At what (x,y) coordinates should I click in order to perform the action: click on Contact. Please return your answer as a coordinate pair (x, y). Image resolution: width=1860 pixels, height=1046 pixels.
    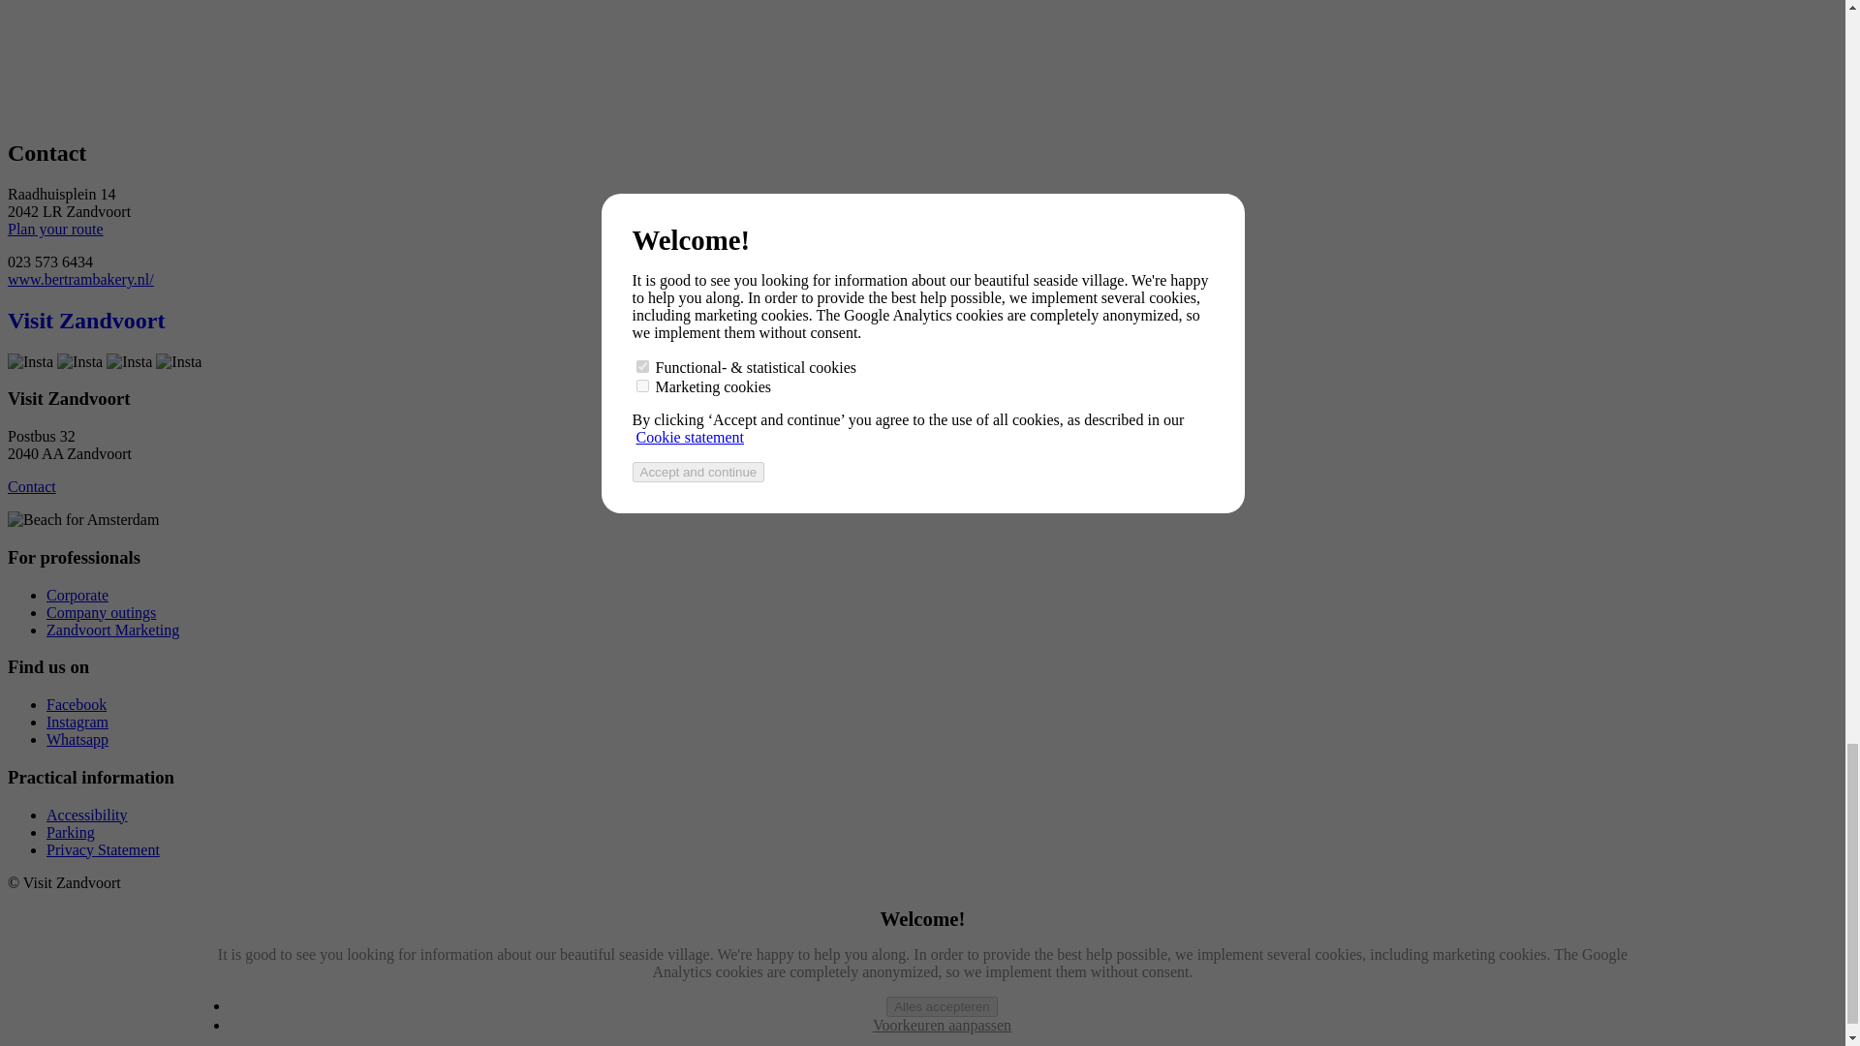
    Looking at the image, I should click on (31, 486).